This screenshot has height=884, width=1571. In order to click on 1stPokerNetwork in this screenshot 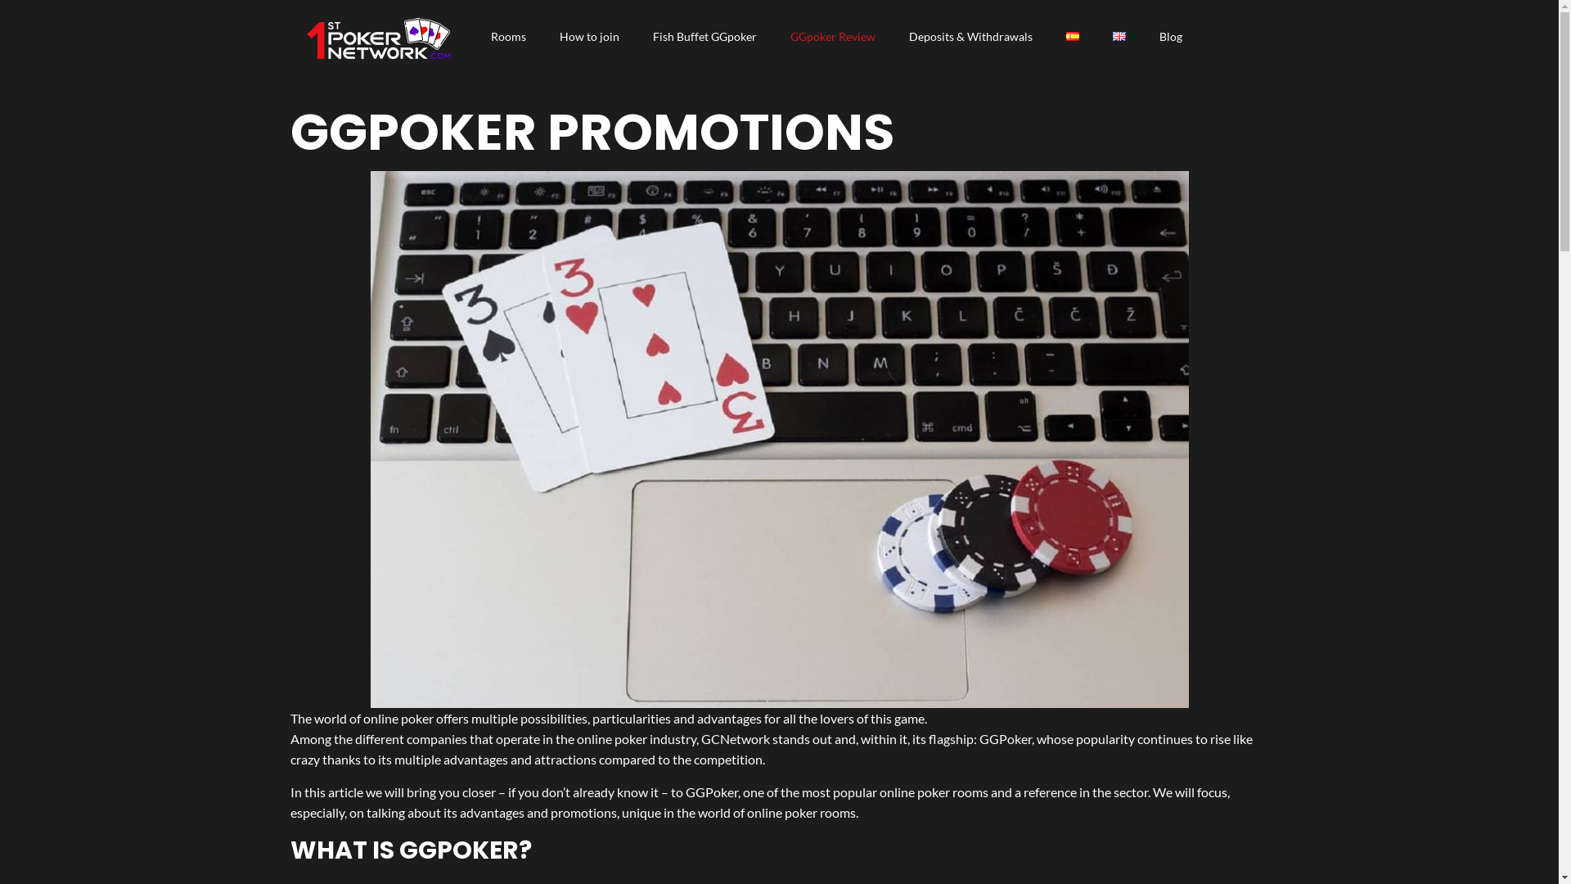, I will do `click(378, 37)`.